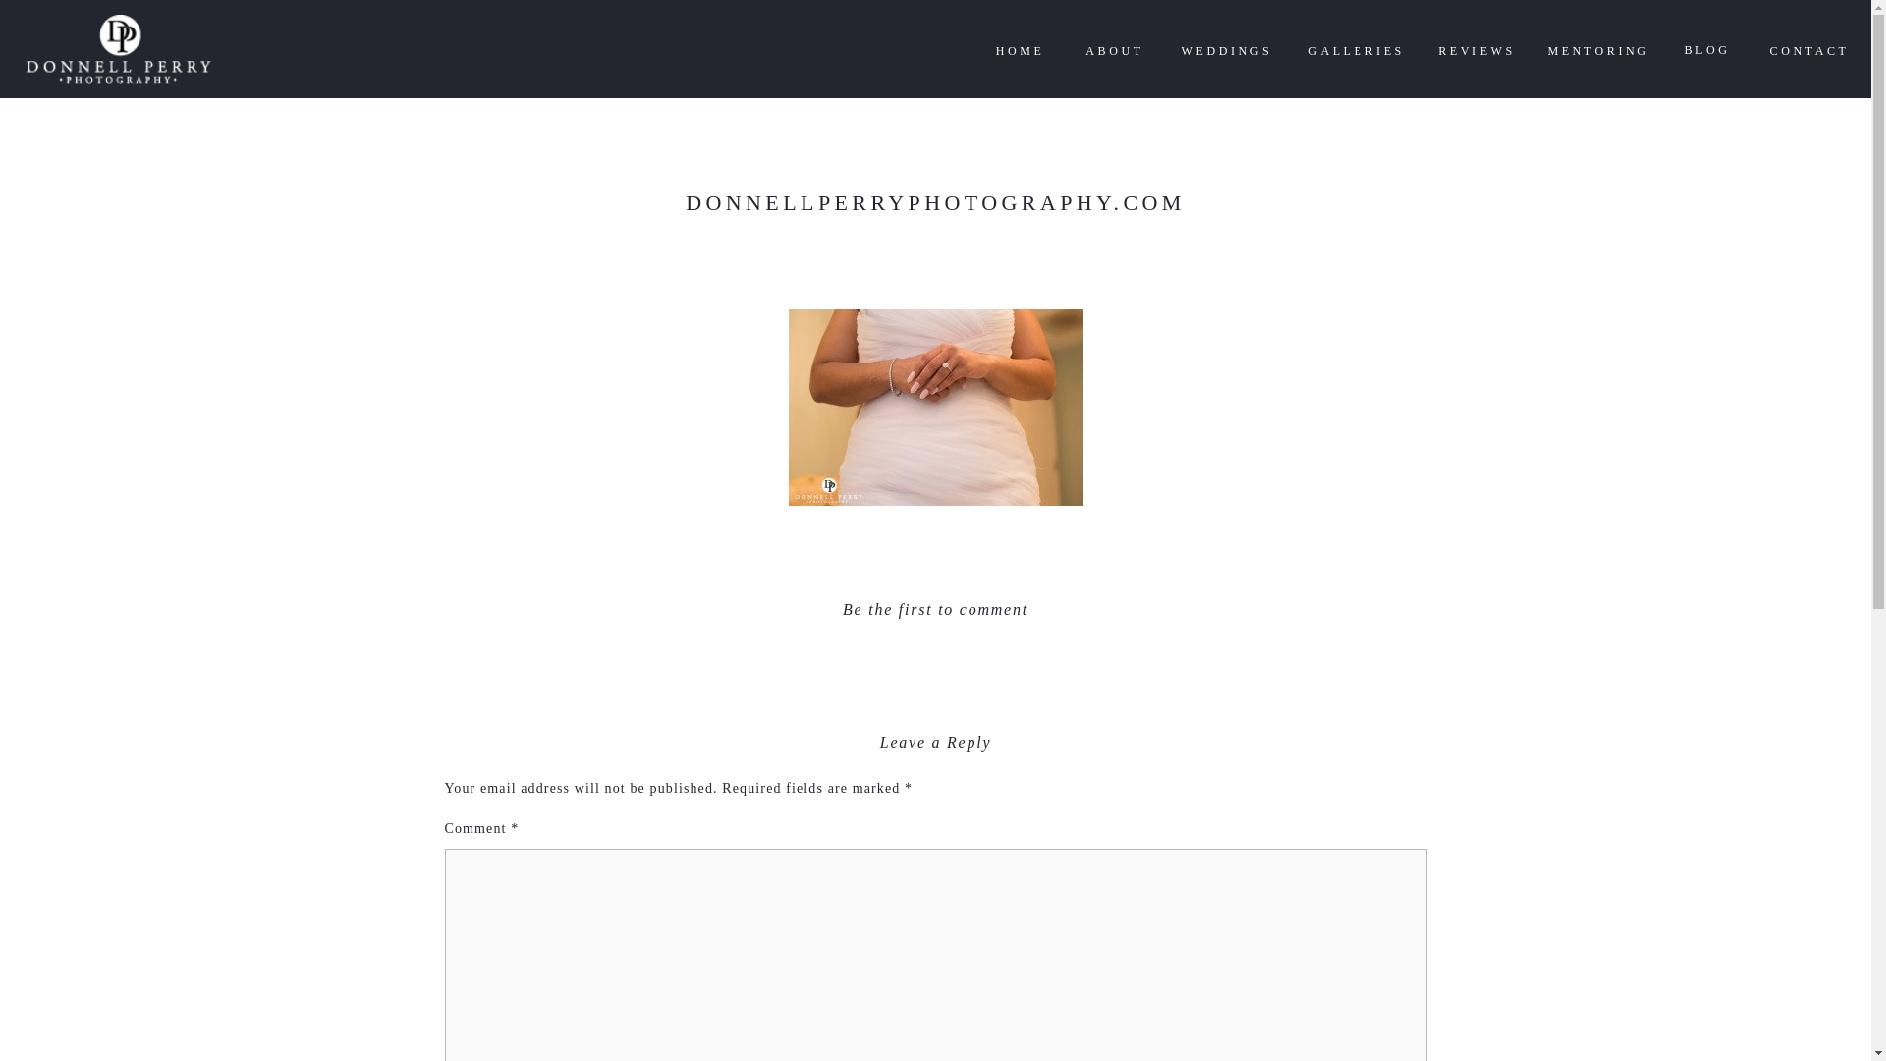 The height and width of the screenshot is (1061, 1886). Describe the element at coordinates (1356, 50) in the screenshot. I see `GALLERIES` at that location.